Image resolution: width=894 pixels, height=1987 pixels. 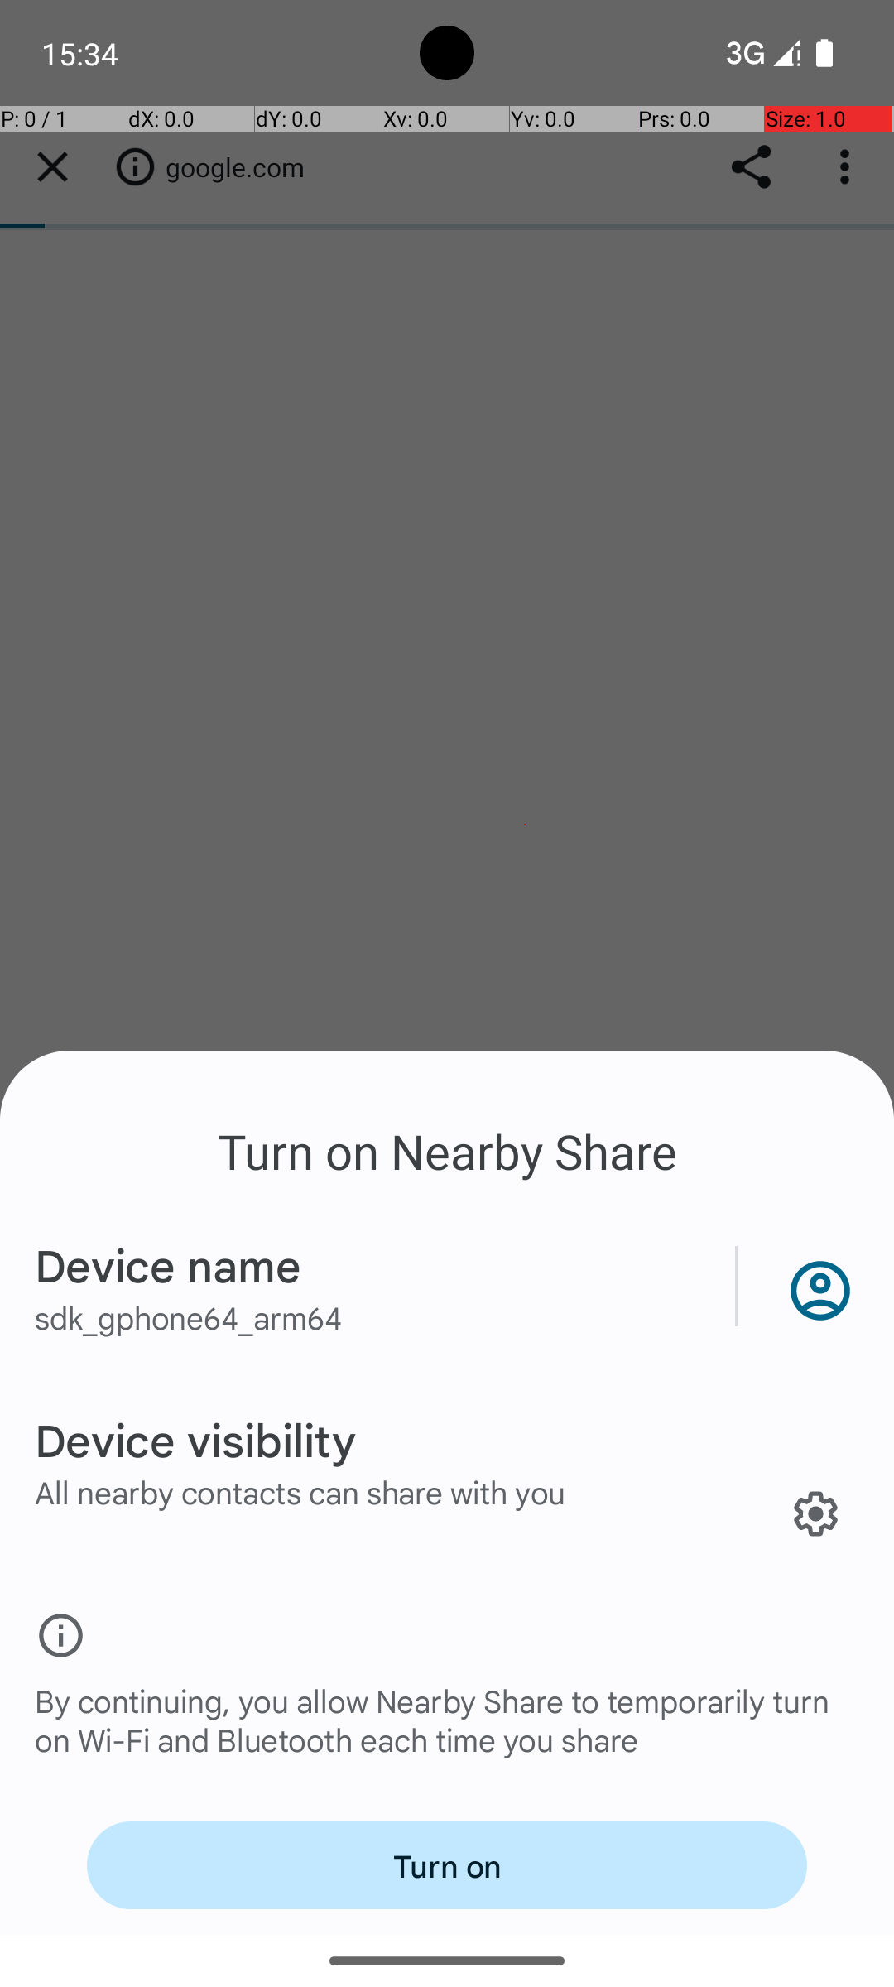 What do you see at coordinates (816, 1287) in the screenshot?
I see `No account found` at bounding box center [816, 1287].